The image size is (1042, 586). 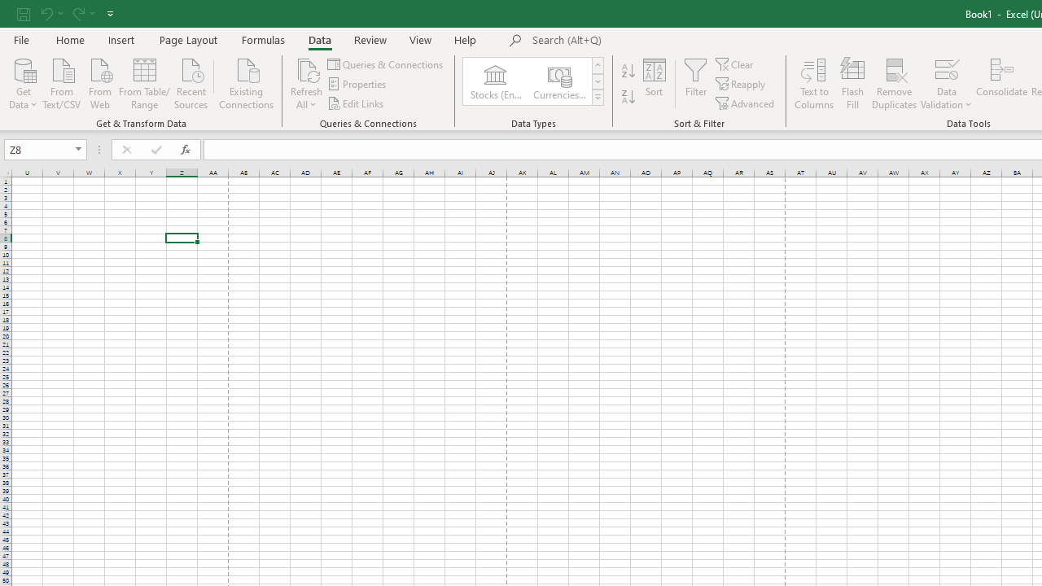 What do you see at coordinates (628, 98) in the screenshot?
I see `Sort Z to A` at bounding box center [628, 98].